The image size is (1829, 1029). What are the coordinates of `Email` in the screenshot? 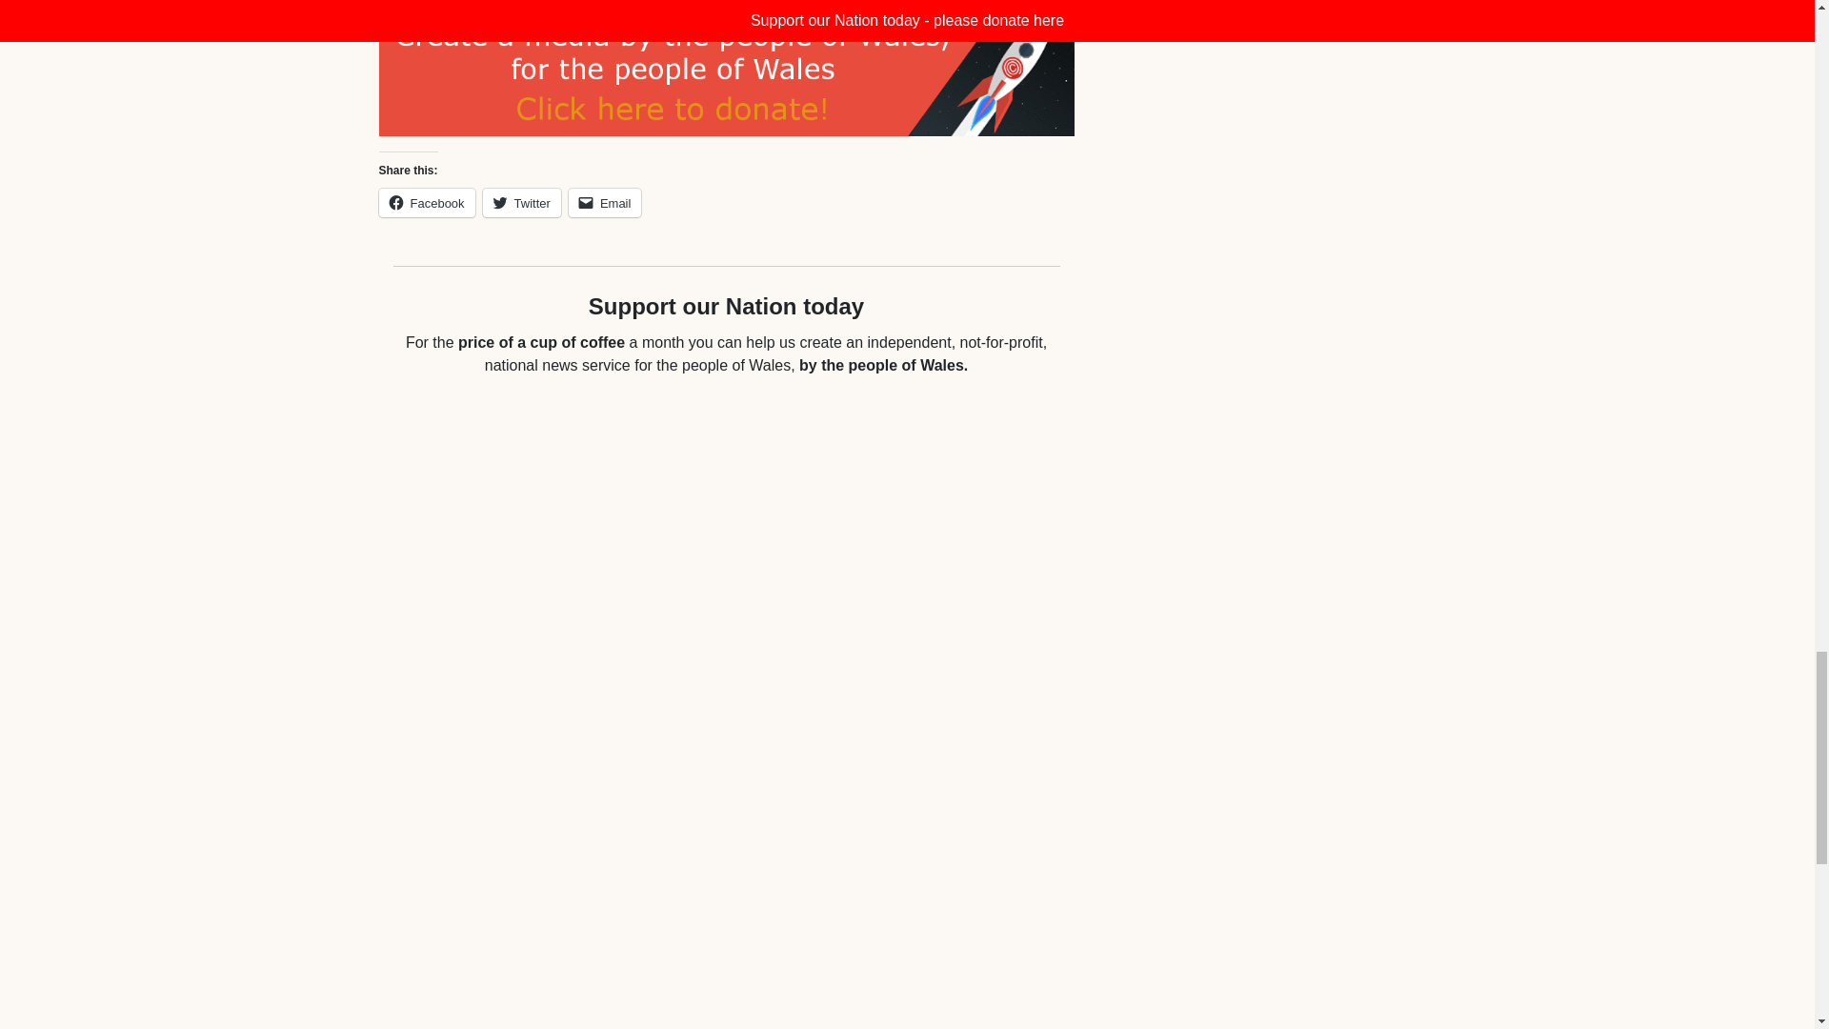 It's located at (605, 202).